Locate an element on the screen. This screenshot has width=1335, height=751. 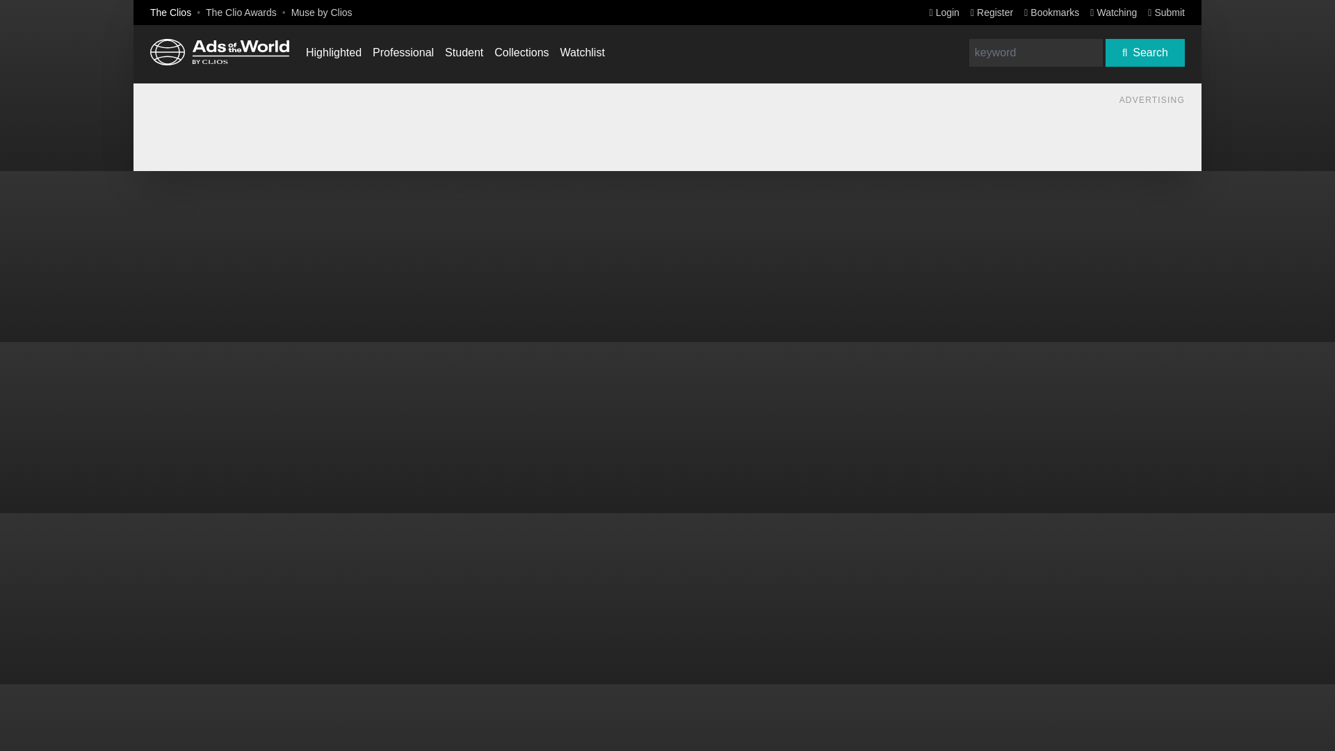
Bookmarks is located at coordinates (1051, 12).